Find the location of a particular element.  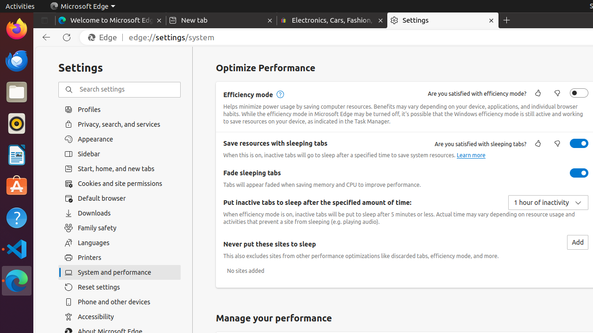

Back is located at coordinates (44, 37).